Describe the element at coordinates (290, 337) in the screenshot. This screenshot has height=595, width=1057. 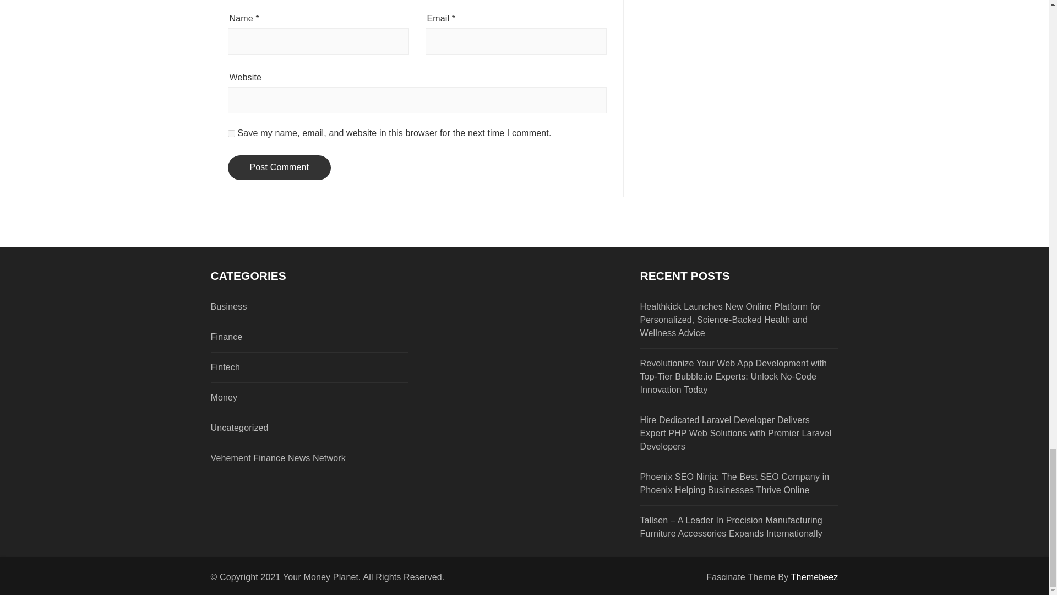
I see `Finance` at that location.